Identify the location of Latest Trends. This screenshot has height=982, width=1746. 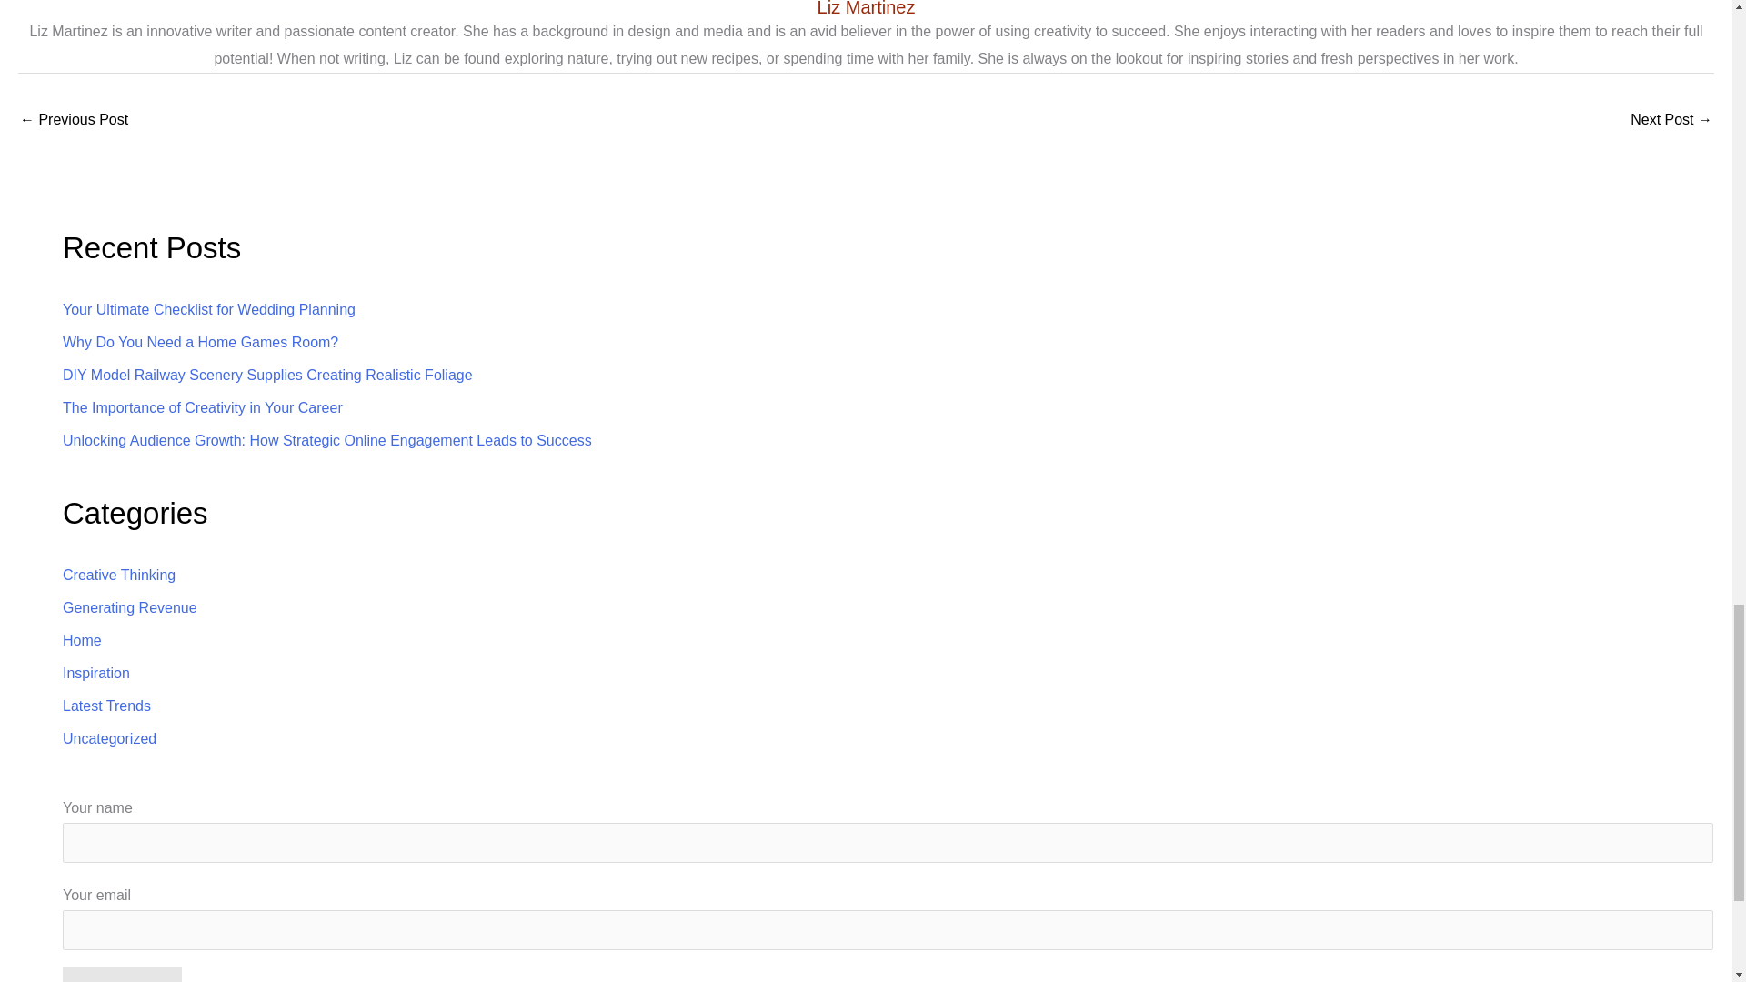
(106, 706).